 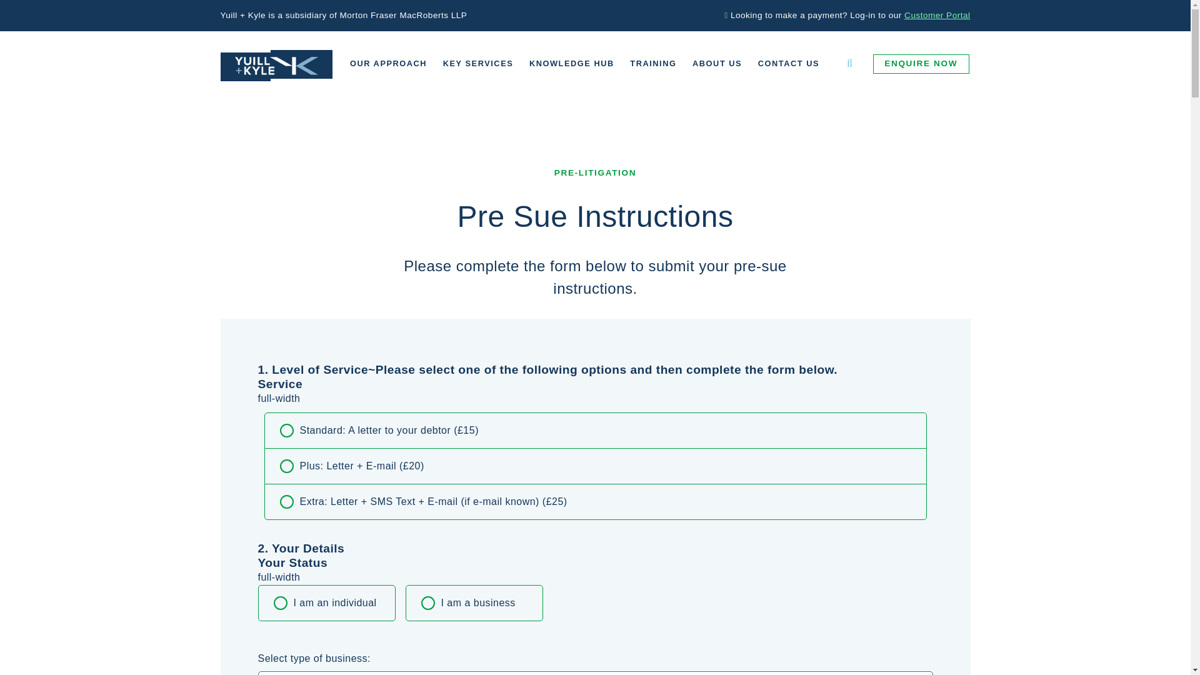 I want to click on ENQUIRE NOW, so click(x=921, y=64).